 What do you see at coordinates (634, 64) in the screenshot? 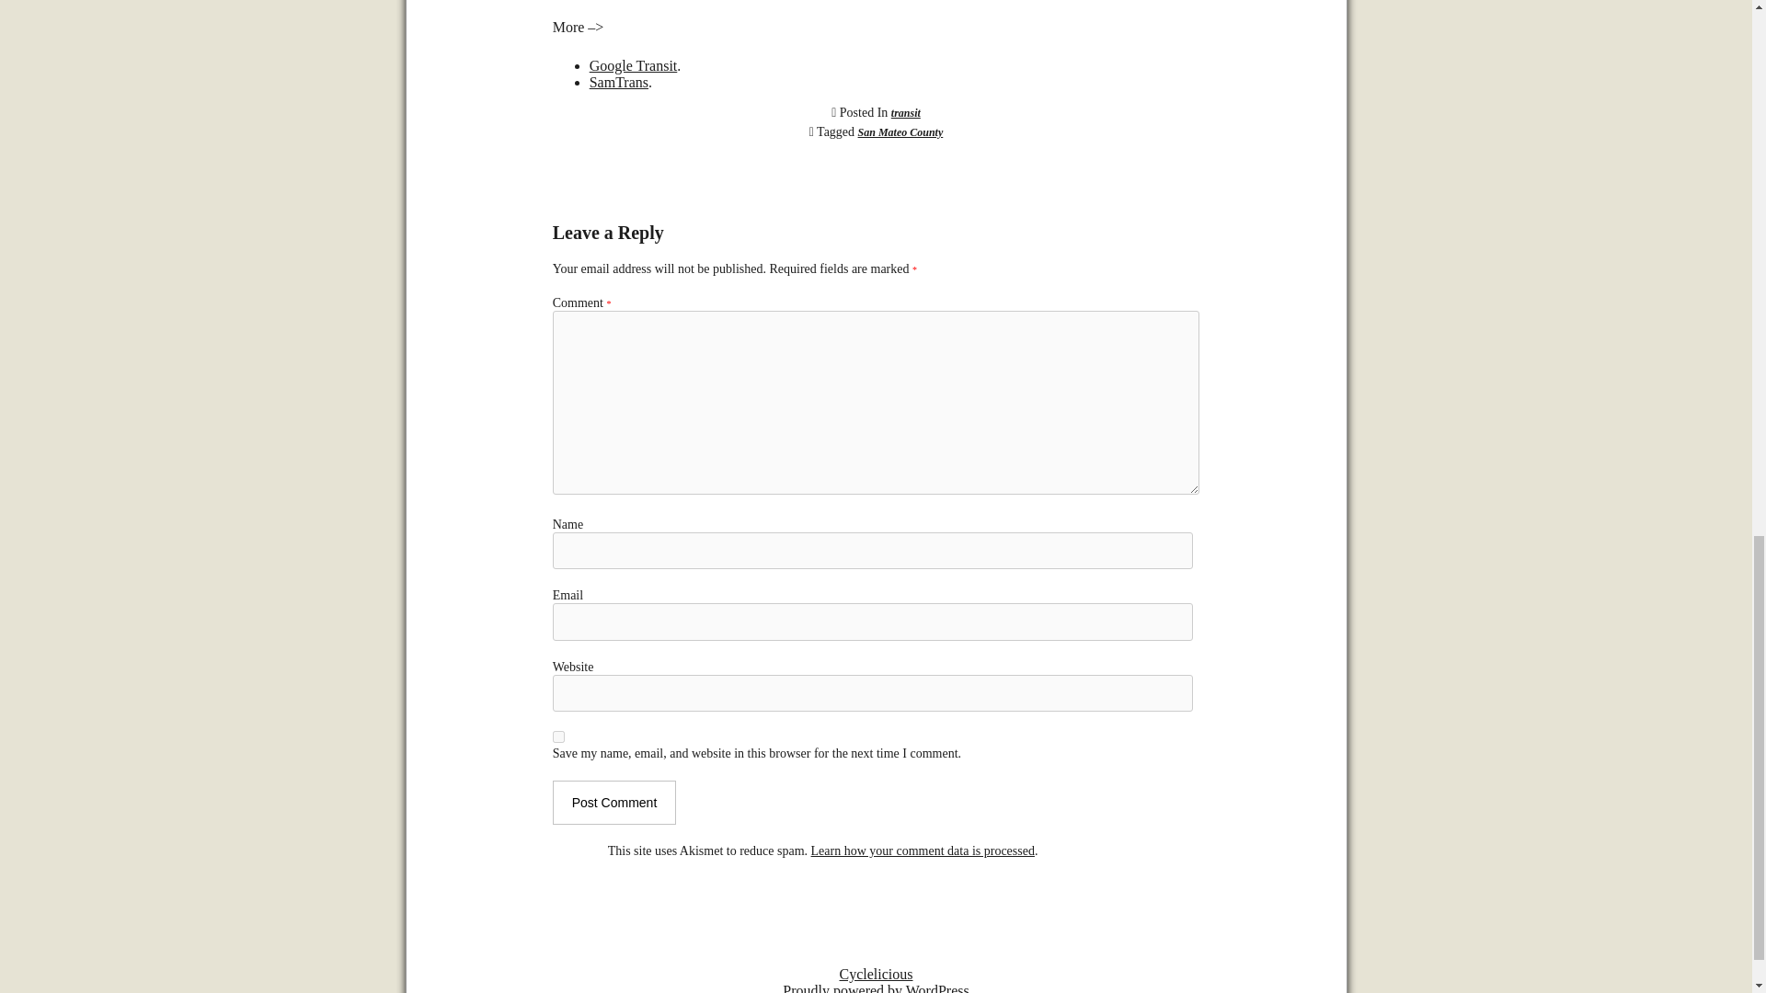
I see `Google Transit` at bounding box center [634, 64].